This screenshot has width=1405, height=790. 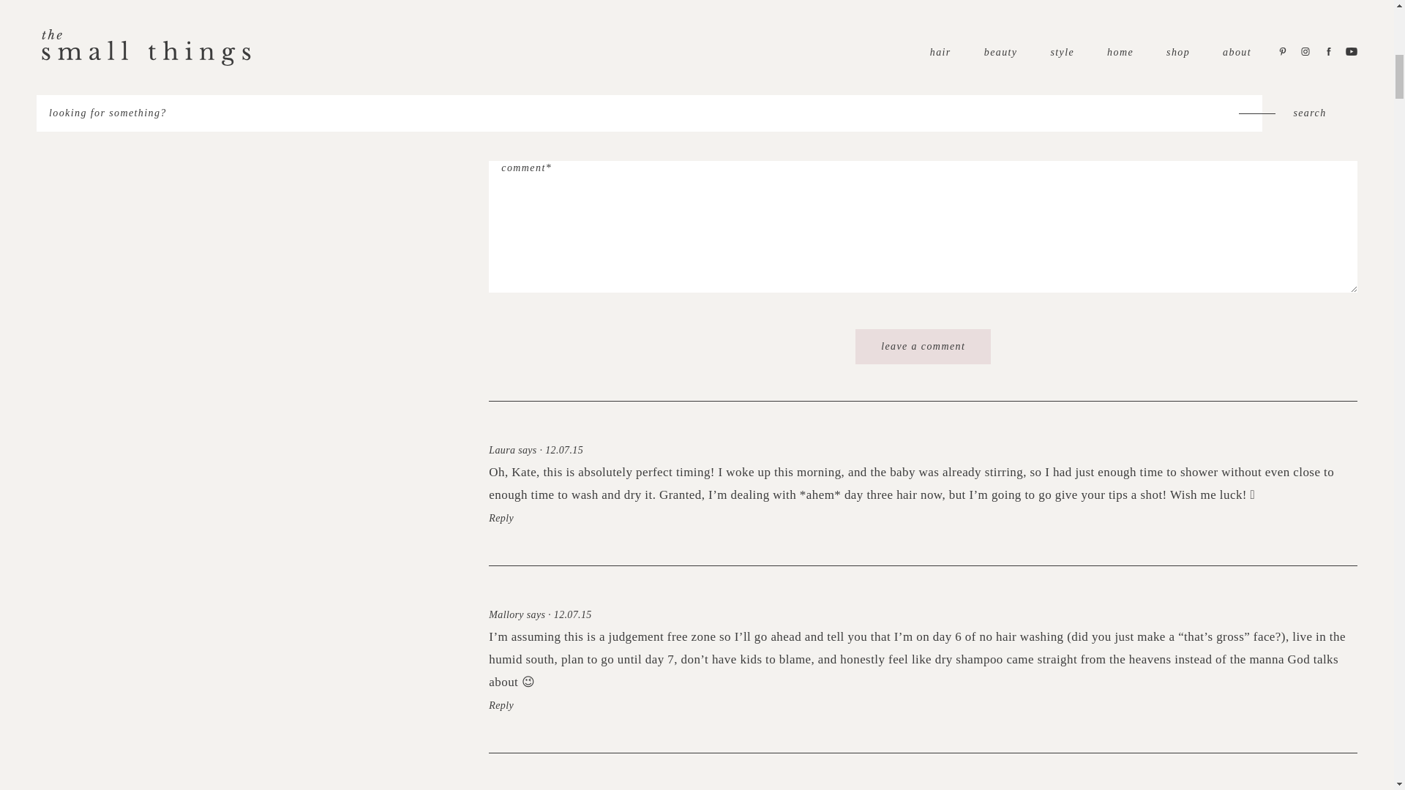 What do you see at coordinates (923, 347) in the screenshot?
I see `leave a comment` at bounding box center [923, 347].